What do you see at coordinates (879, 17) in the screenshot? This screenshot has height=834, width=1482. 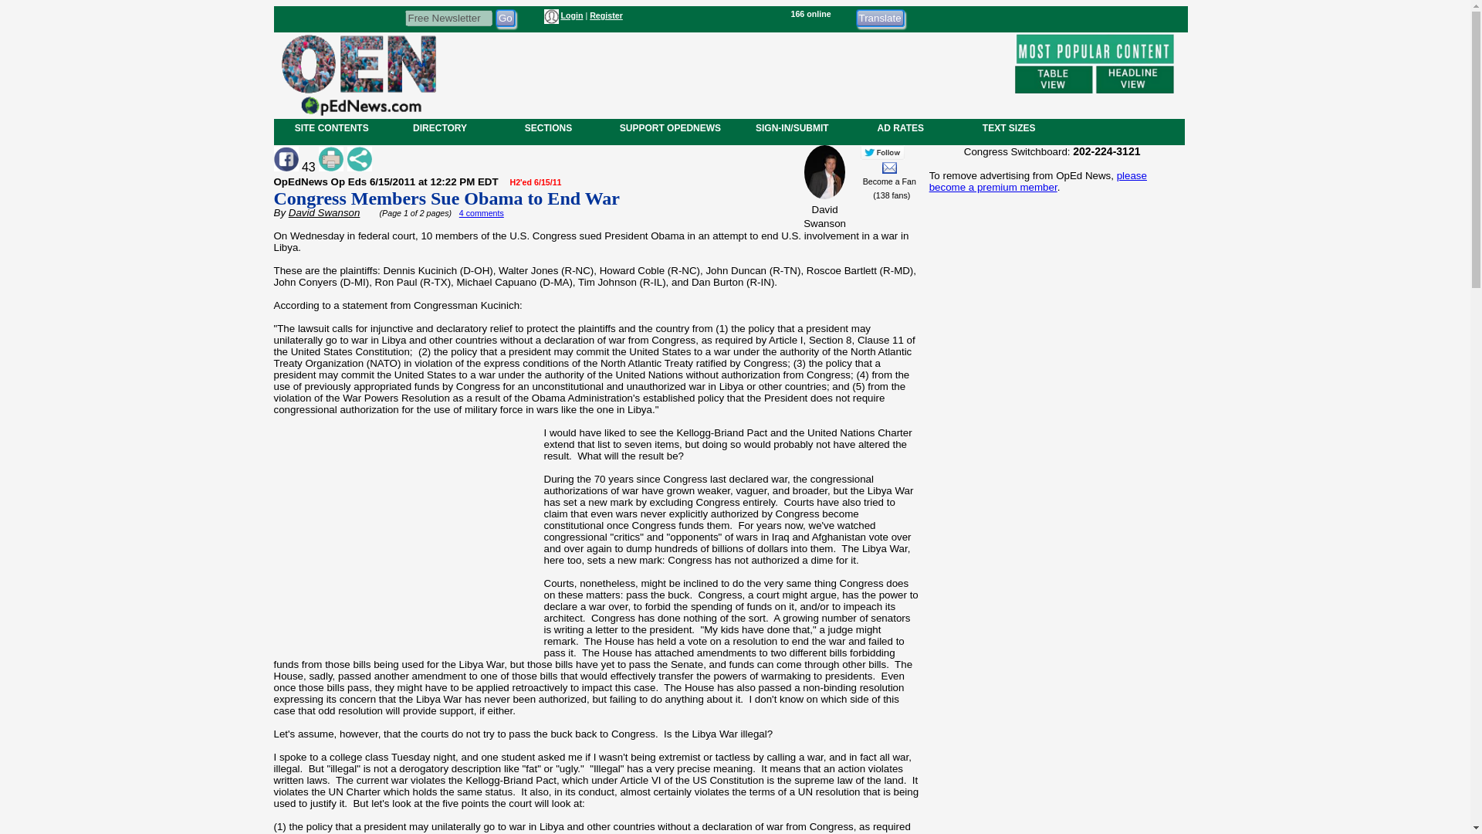 I see `Translate` at bounding box center [879, 17].